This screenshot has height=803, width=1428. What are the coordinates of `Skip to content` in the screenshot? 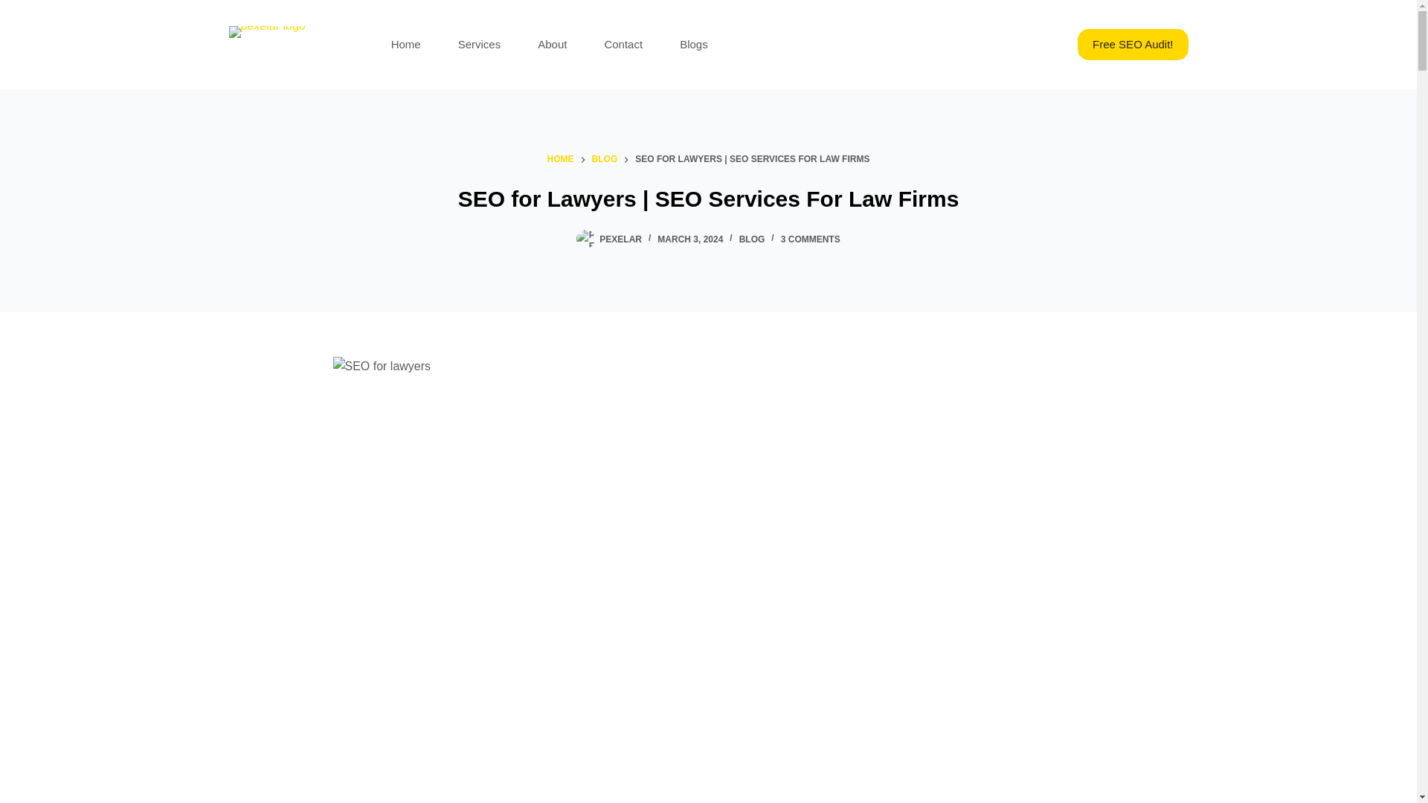 It's located at (15, 7).